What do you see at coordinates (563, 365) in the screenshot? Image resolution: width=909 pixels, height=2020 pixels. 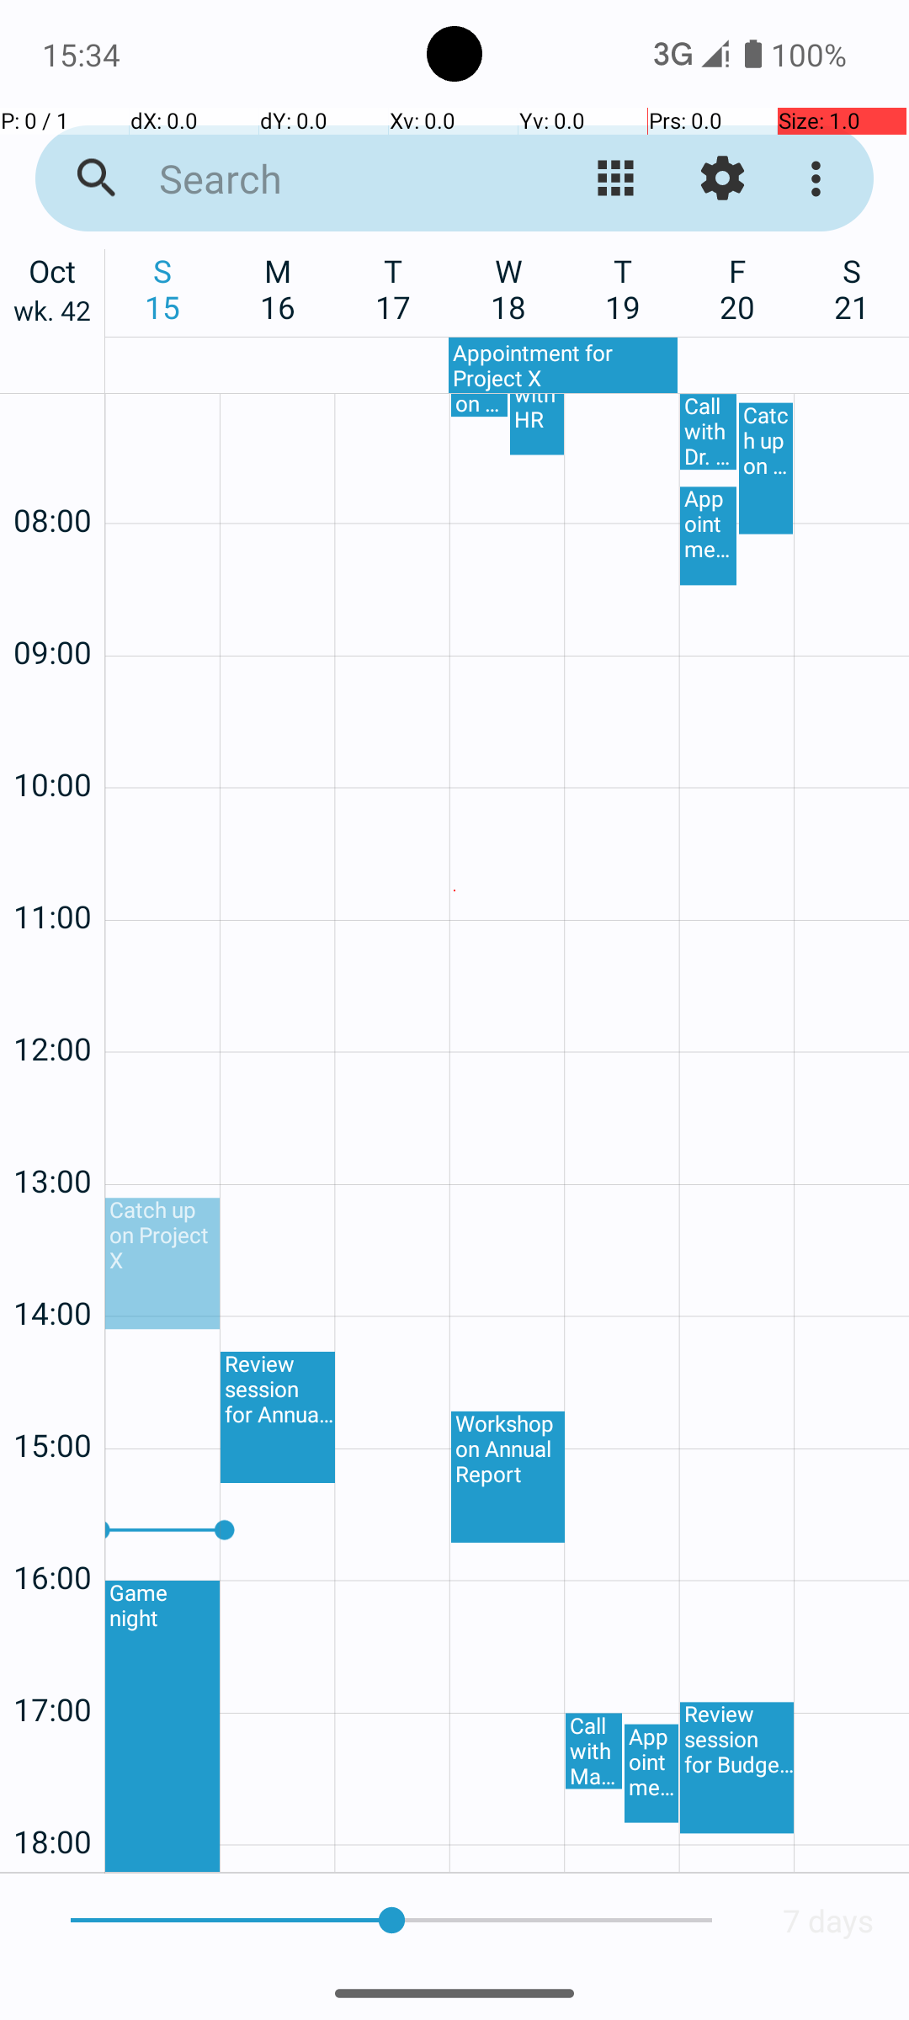 I see `Appointment for Project X` at bounding box center [563, 365].